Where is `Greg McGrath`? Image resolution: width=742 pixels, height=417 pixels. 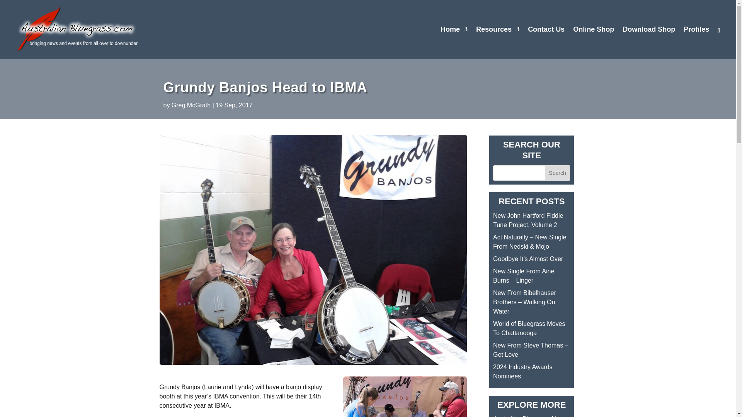
Greg McGrath is located at coordinates (191, 105).